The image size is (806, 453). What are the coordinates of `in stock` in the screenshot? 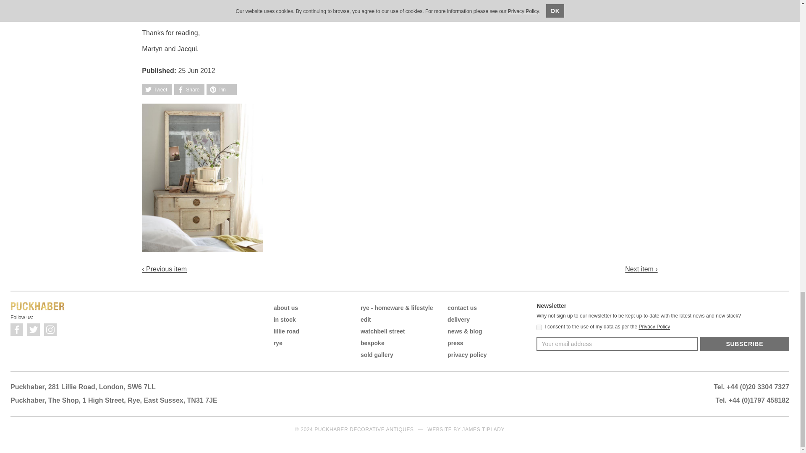 It's located at (285, 320).